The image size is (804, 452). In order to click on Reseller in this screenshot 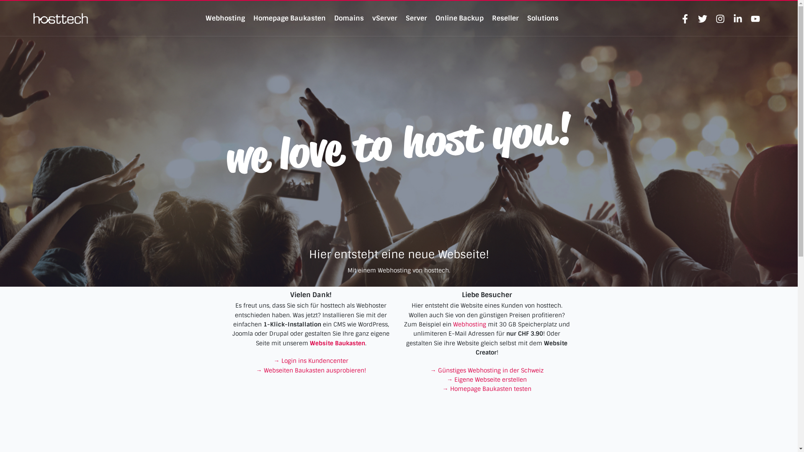, I will do `click(505, 18)`.